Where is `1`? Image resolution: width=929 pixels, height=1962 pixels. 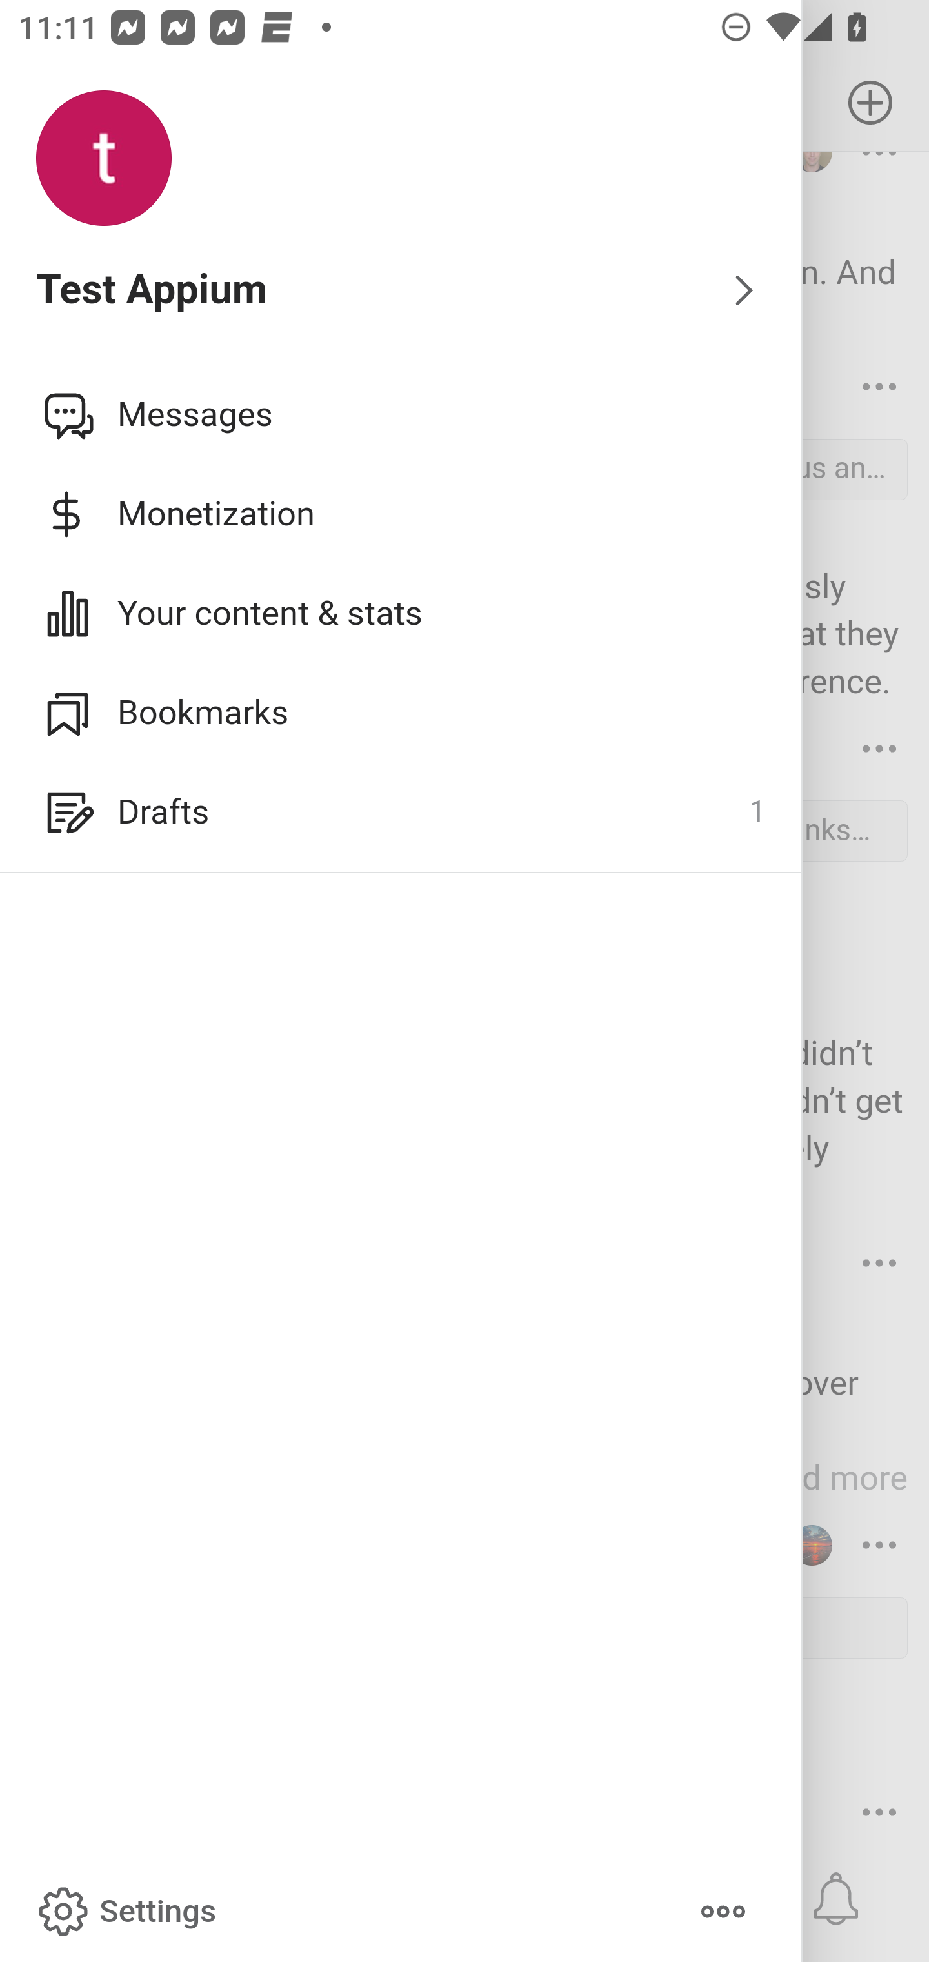
1 is located at coordinates (757, 812).